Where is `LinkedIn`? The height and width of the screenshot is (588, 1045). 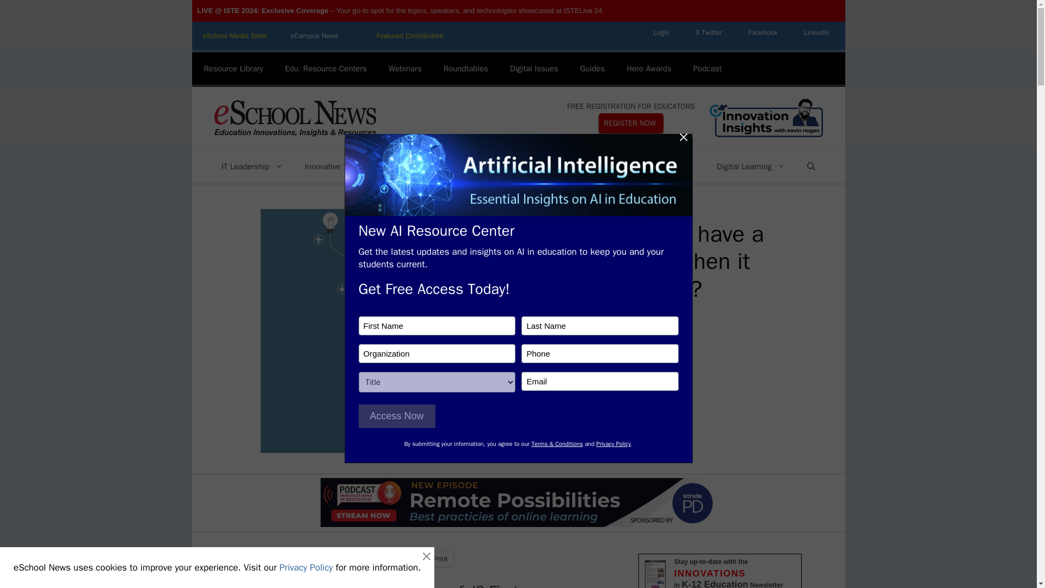 LinkedIn is located at coordinates (817, 32).